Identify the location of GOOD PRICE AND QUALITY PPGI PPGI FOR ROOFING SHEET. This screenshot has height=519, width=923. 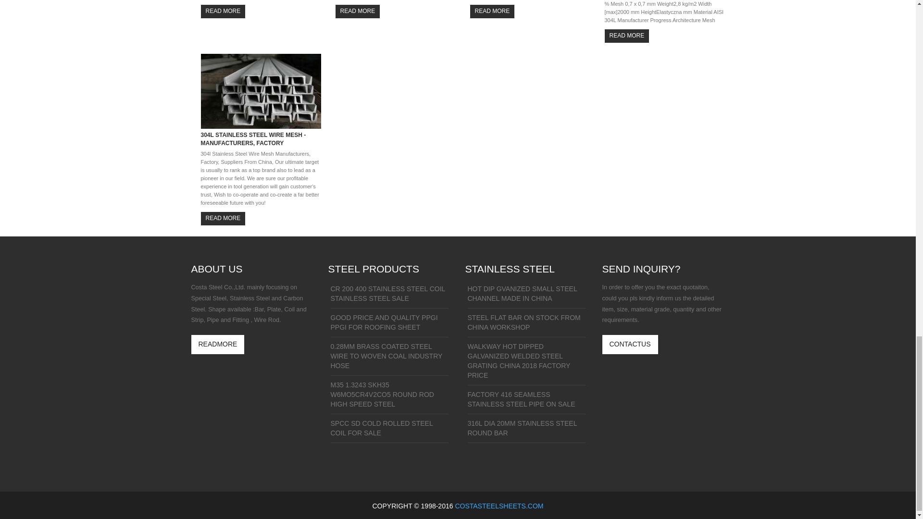
(389, 325).